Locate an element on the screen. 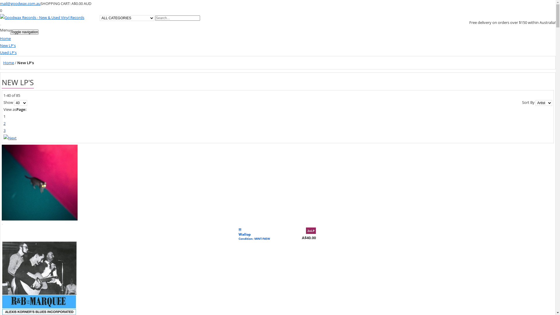 Image resolution: width=560 pixels, height=315 pixels. Add to Cart is located at coordinates (2, 224).